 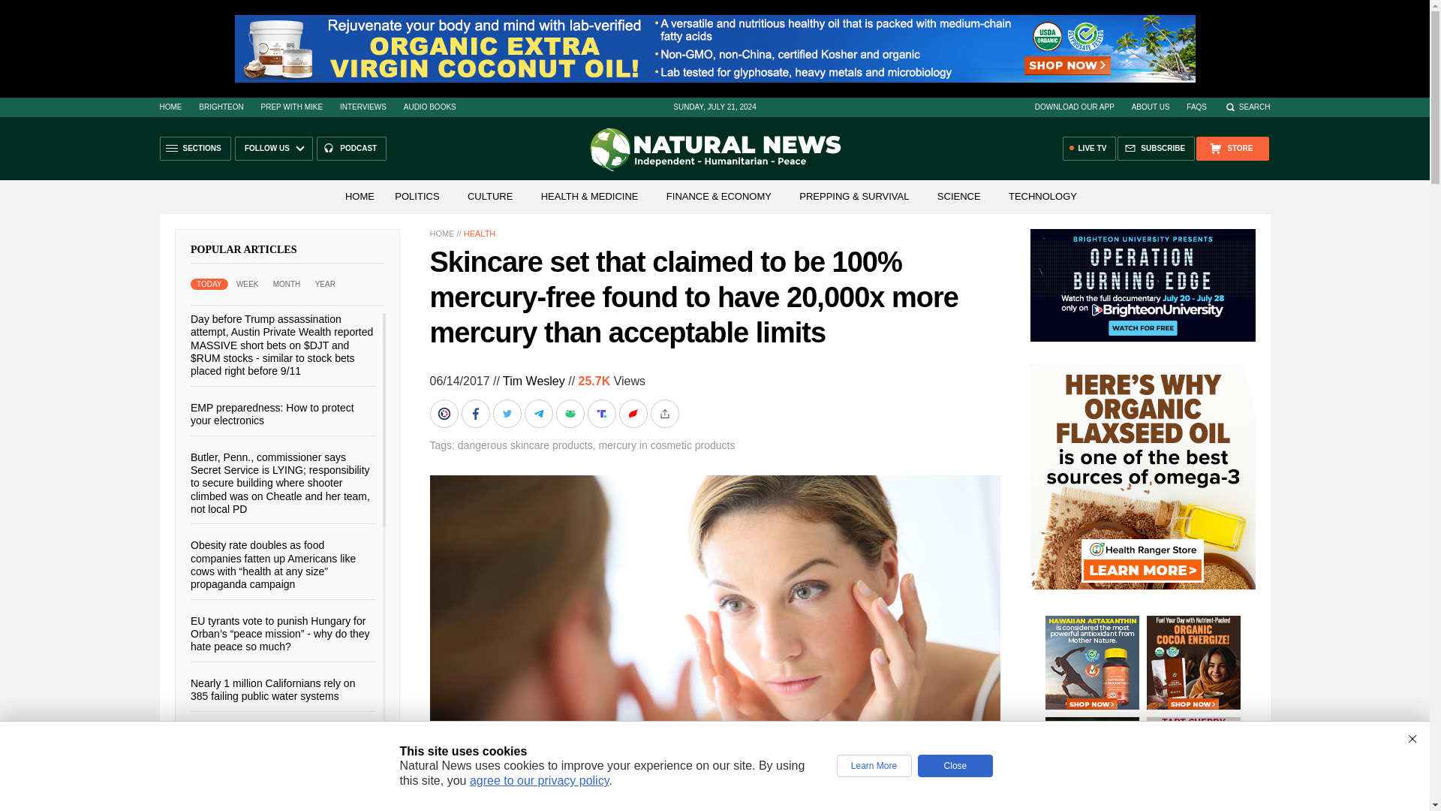 I want to click on EMP preparedness: How to protect your electronics, so click(x=272, y=413).